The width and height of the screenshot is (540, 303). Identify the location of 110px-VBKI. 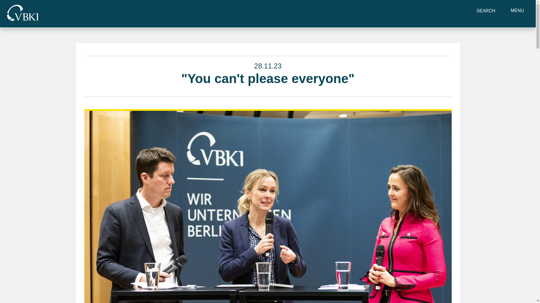
(22, 13).